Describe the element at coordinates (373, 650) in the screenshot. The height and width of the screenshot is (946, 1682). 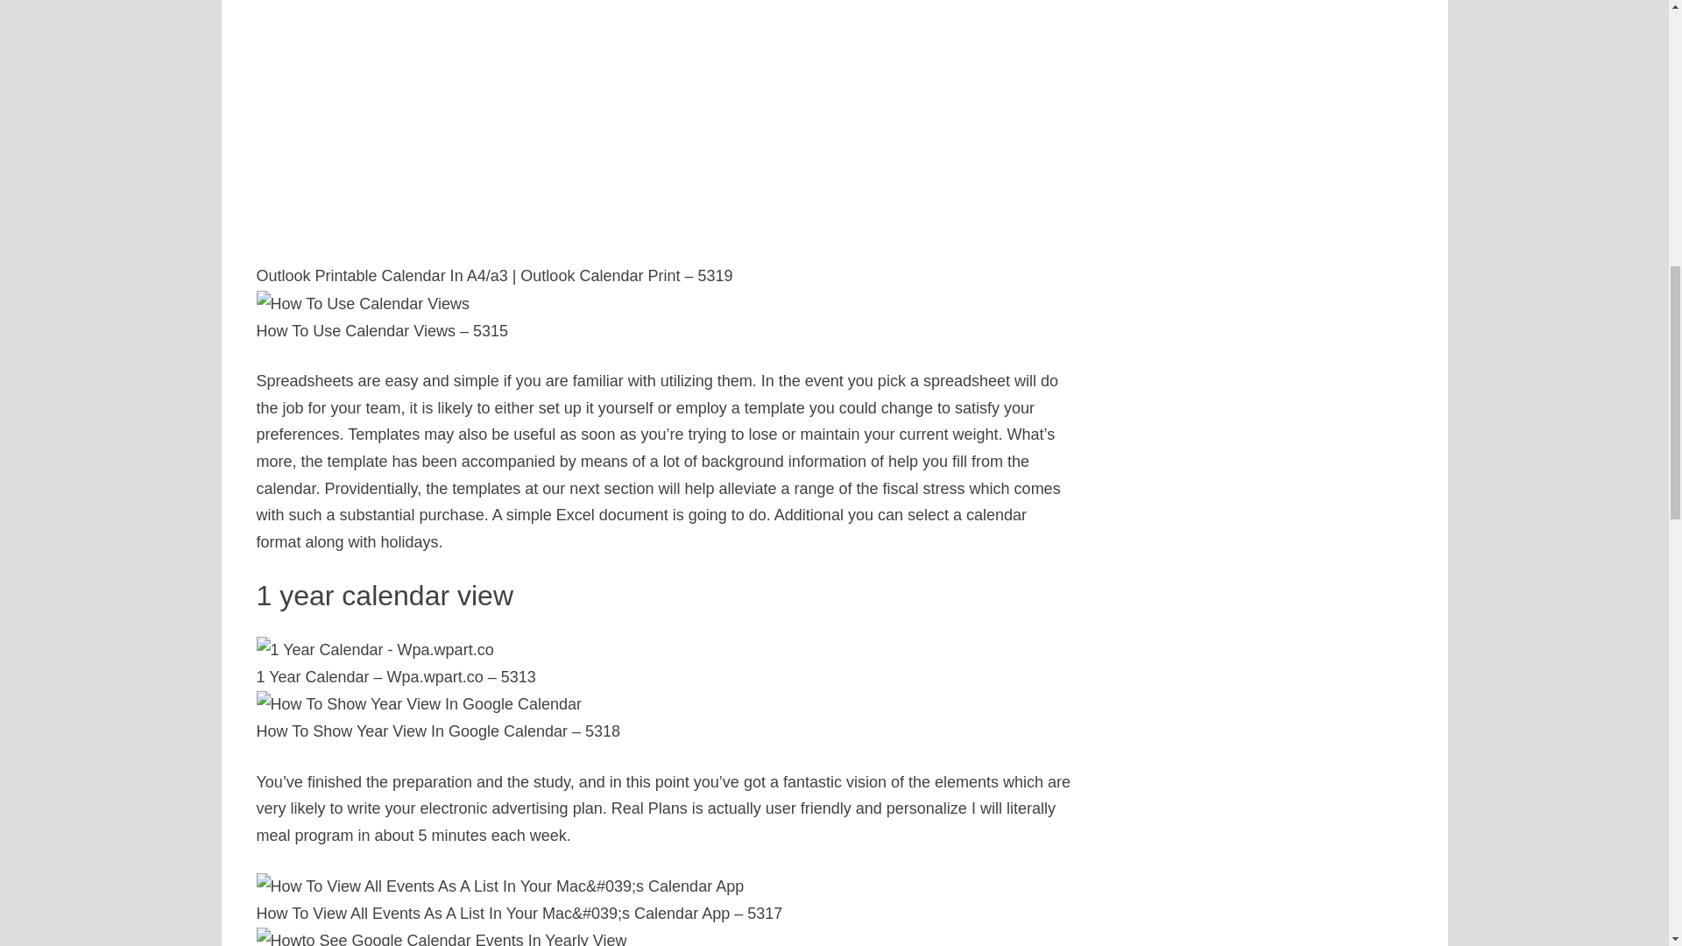
I see `1 Year Calendar - Wpa.wpart.co` at that location.